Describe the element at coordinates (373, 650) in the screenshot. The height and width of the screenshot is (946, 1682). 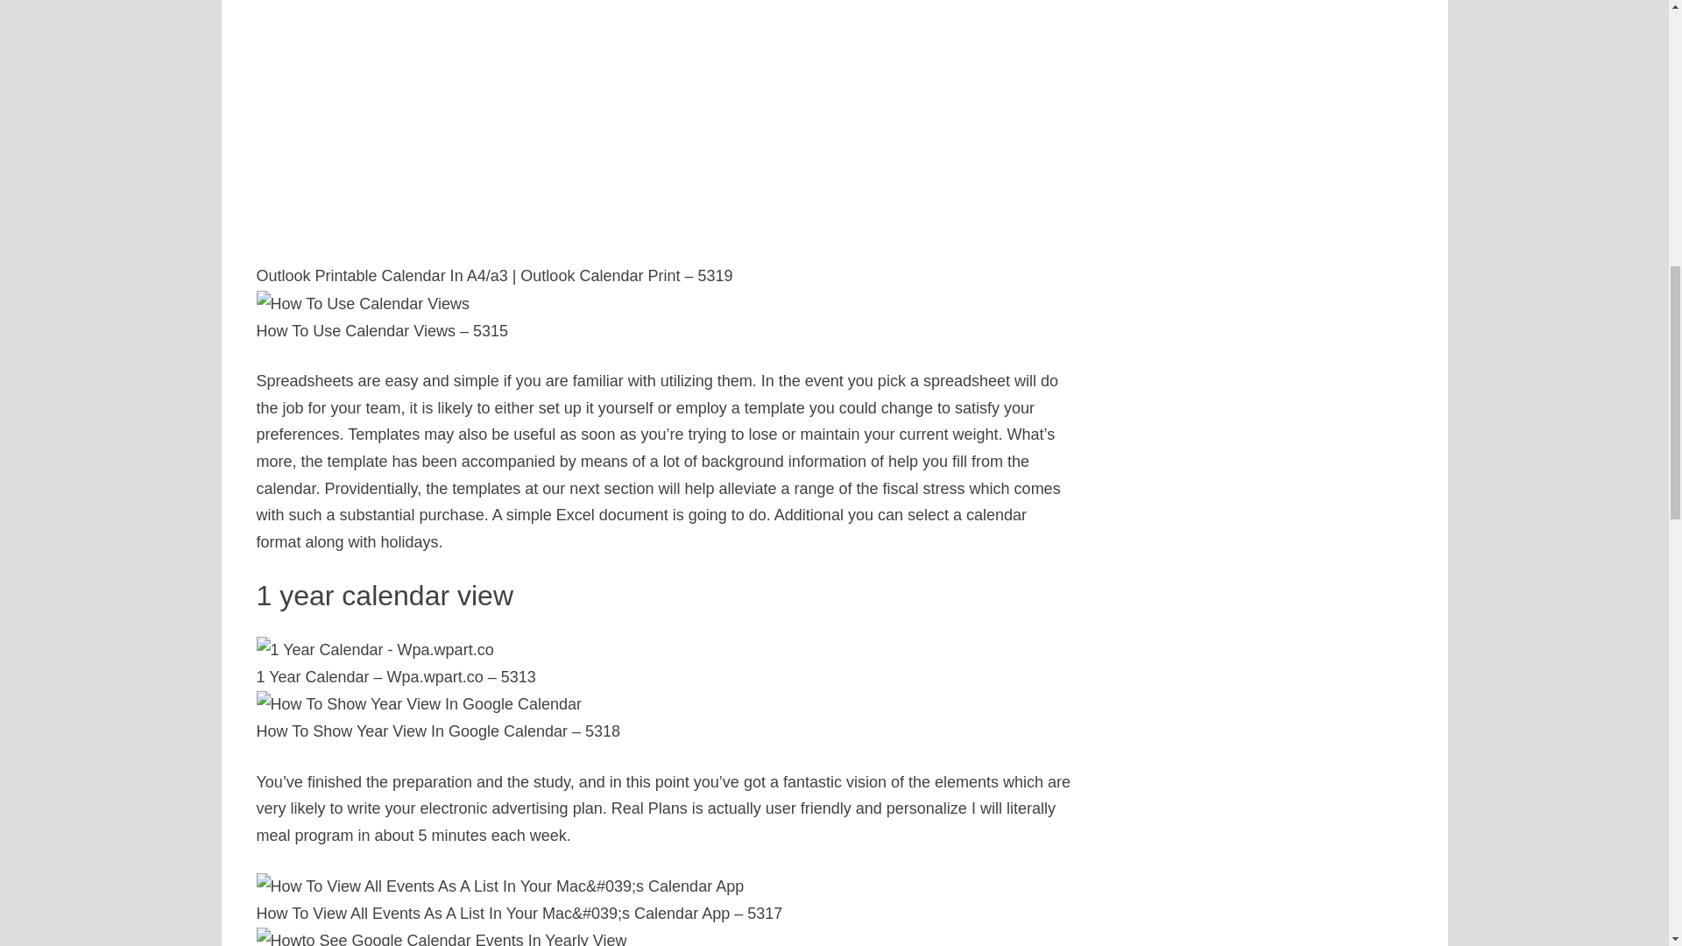
I see `1 Year Calendar - Wpa.wpart.co` at that location.